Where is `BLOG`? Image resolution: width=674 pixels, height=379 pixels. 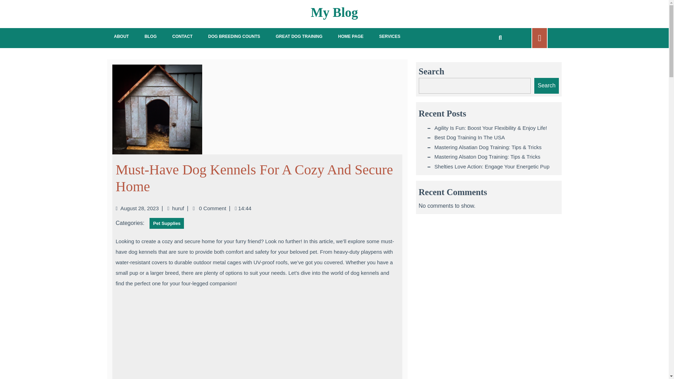 BLOG is located at coordinates (150, 36).